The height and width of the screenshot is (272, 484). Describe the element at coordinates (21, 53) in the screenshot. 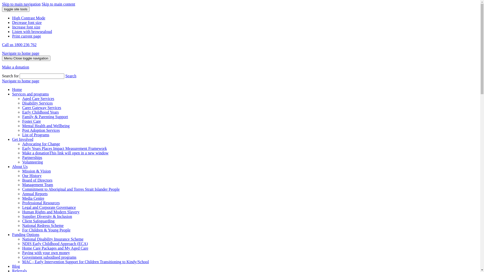

I see `Navigate to home page` at that location.